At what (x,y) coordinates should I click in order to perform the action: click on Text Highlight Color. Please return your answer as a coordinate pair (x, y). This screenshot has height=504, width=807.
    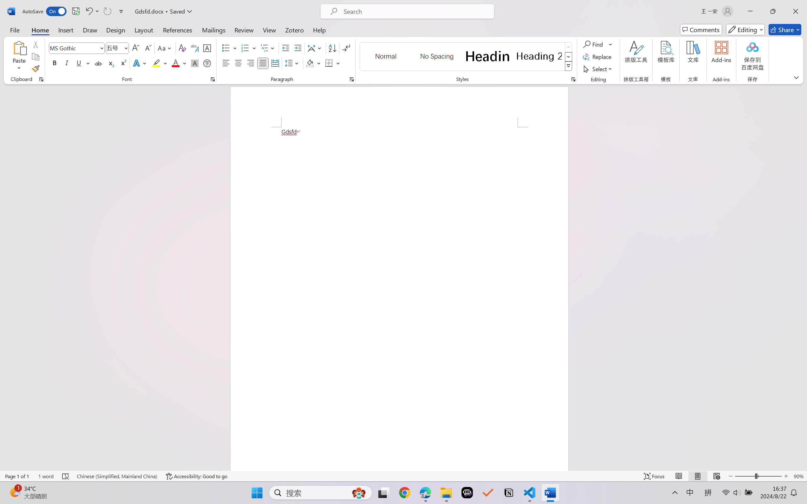
    Looking at the image, I should click on (160, 63).